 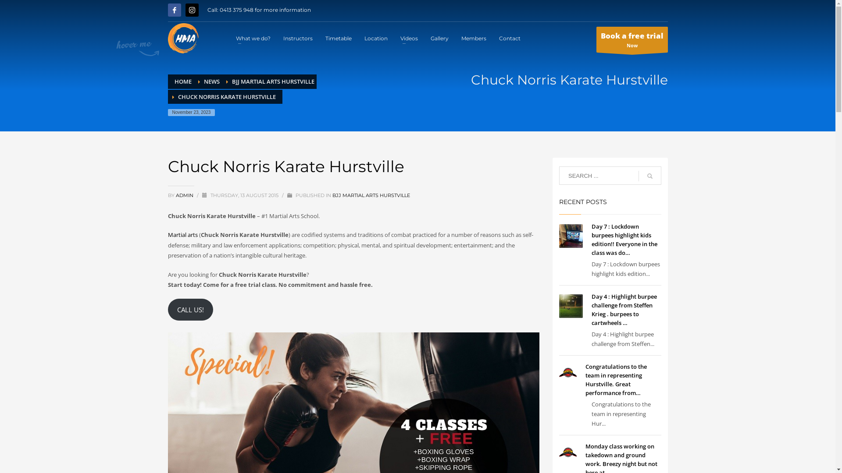 I want to click on ADMIN, so click(x=185, y=195).